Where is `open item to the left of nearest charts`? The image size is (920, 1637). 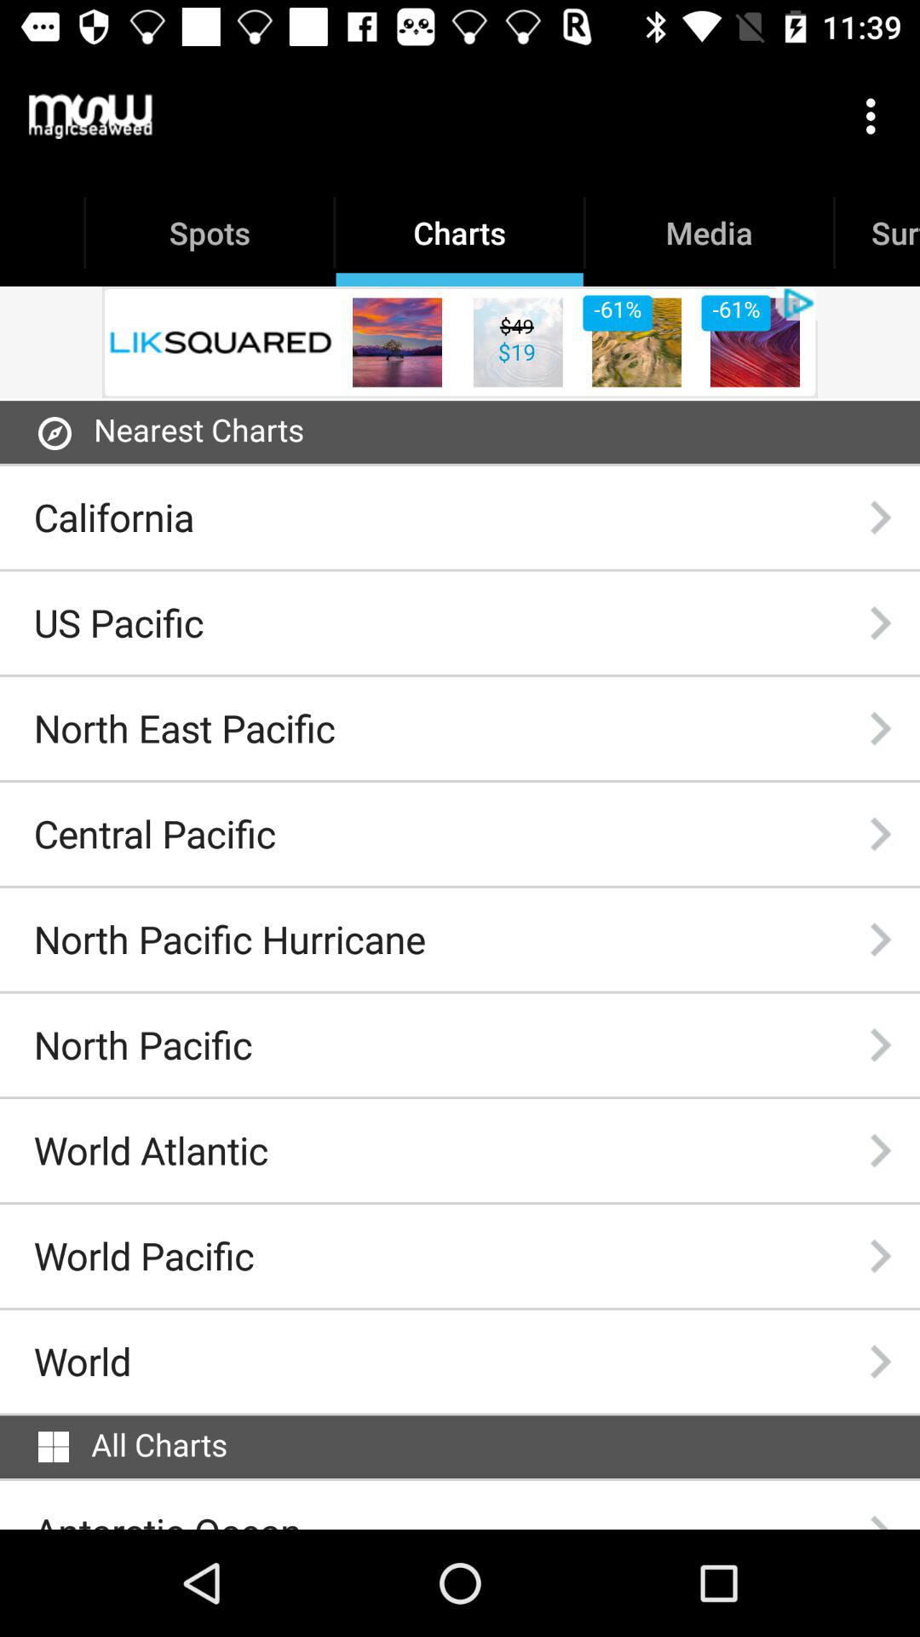 open item to the left of nearest charts is located at coordinates (55, 433).